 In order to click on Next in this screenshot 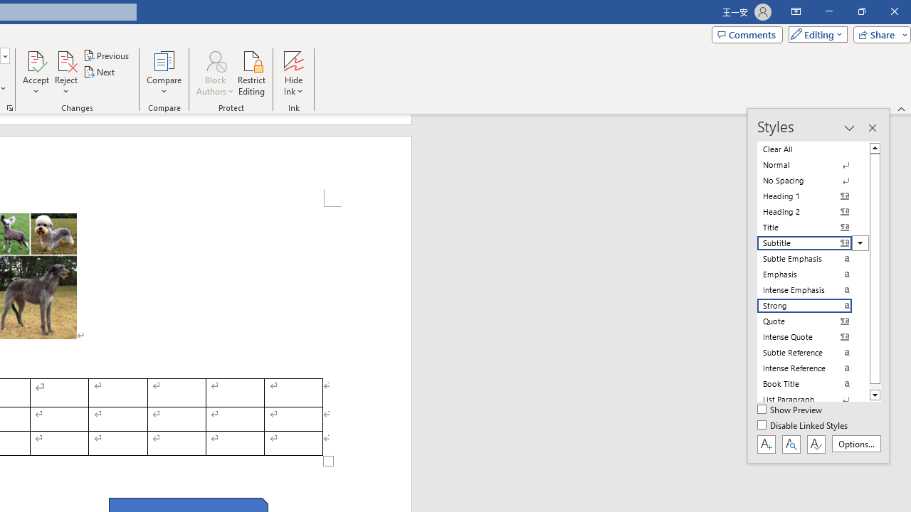, I will do `click(100, 73)`.